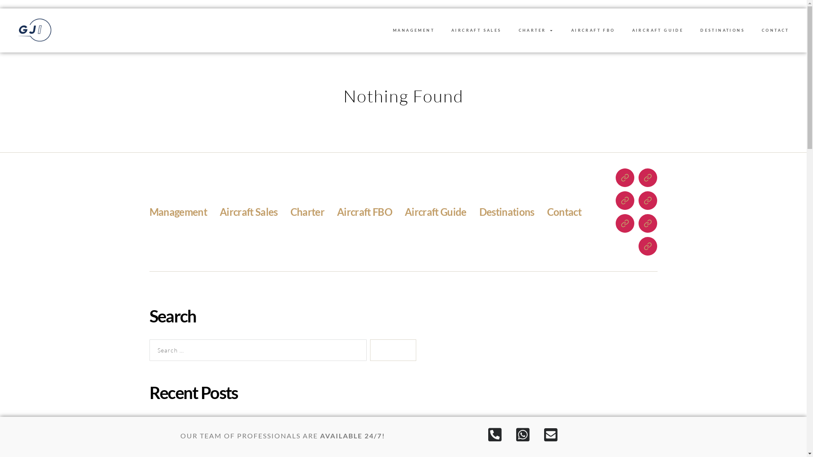 Image resolution: width=813 pixels, height=457 pixels. What do you see at coordinates (414, 30) in the screenshot?
I see `MANAGEMENT` at bounding box center [414, 30].